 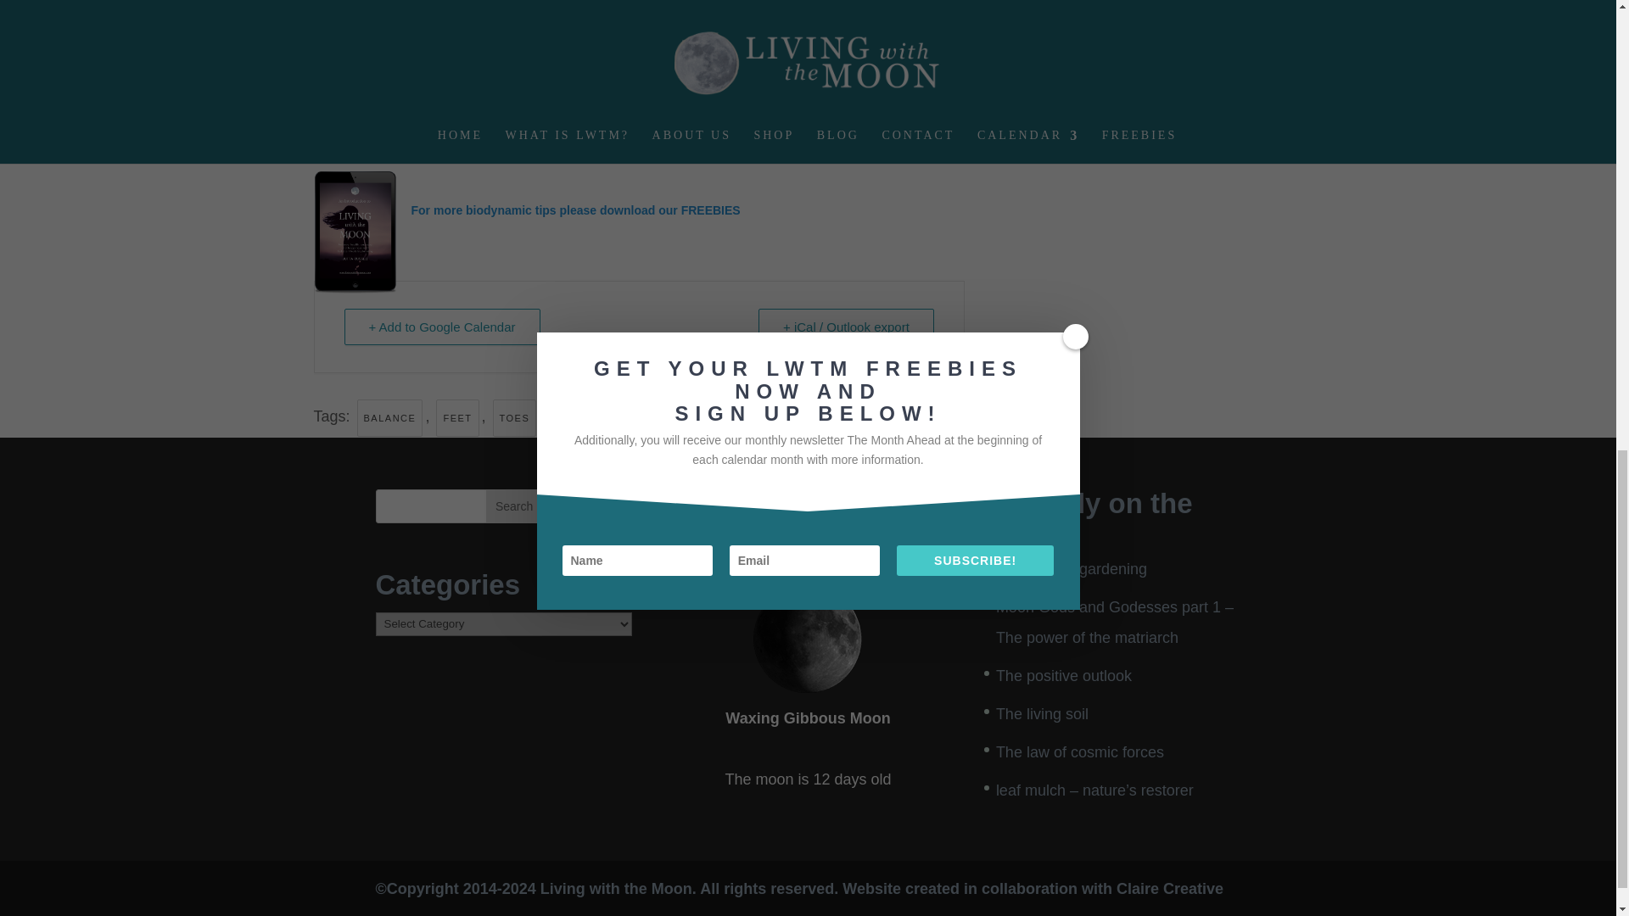 I want to click on Website created in collaboration with Claire Creative, so click(x=1032, y=889).